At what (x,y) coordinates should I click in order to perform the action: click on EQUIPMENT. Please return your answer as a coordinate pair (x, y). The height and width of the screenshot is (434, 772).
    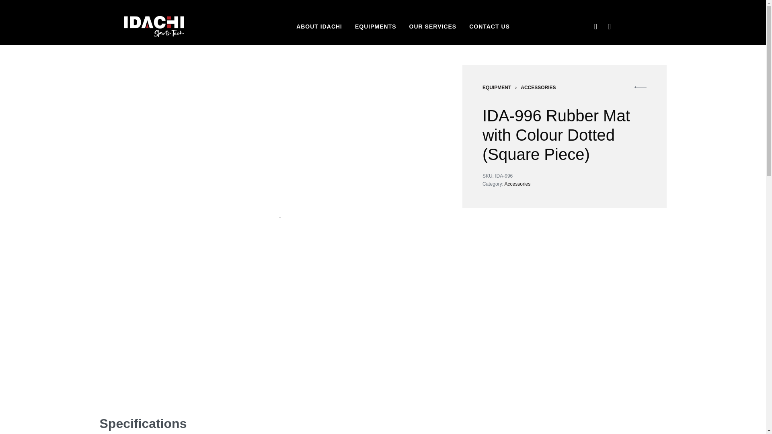
    Looking at the image, I should click on (497, 87).